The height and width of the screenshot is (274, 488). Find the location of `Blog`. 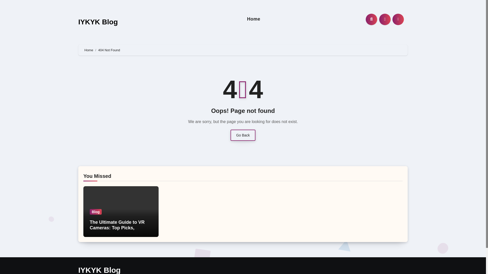

Blog is located at coordinates (96, 212).